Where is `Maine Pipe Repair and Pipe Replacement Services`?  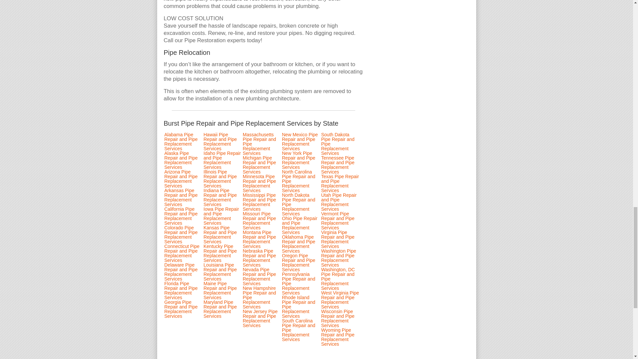 Maine Pipe Repair and Pipe Replacement Services is located at coordinates (220, 290).